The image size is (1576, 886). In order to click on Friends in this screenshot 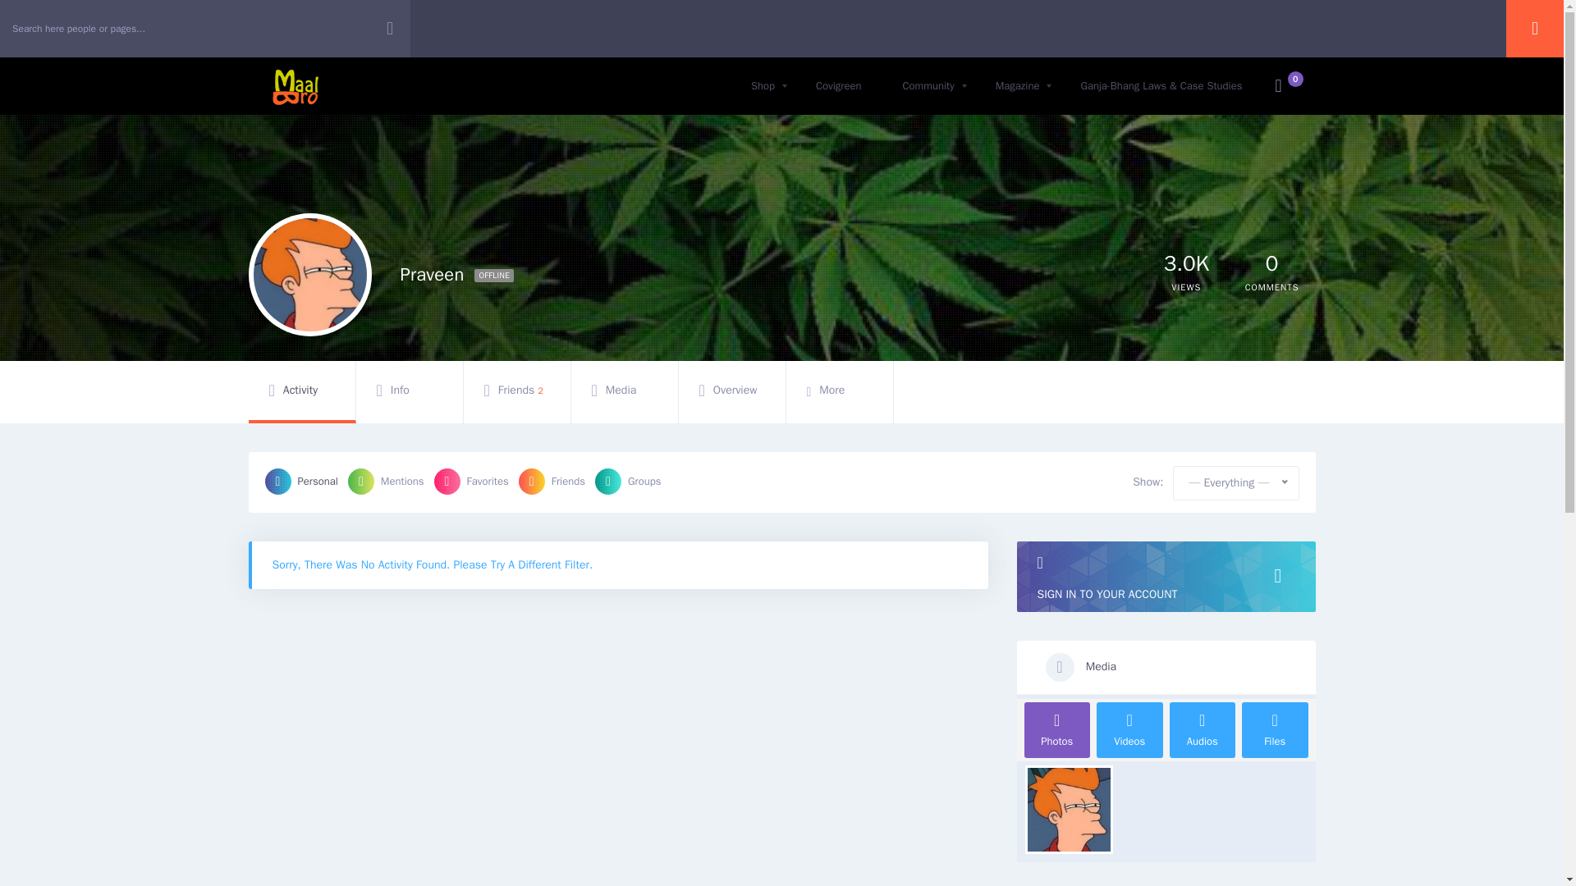, I will do `click(552, 481)`.